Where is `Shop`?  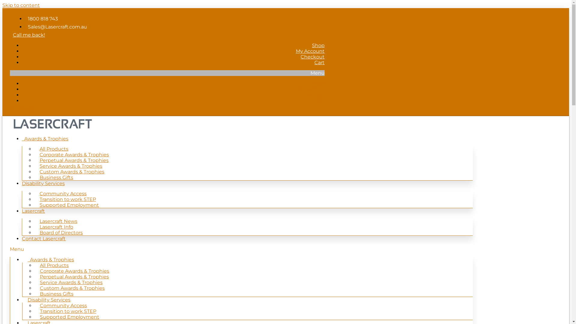 Shop is located at coordinates (318, 46).